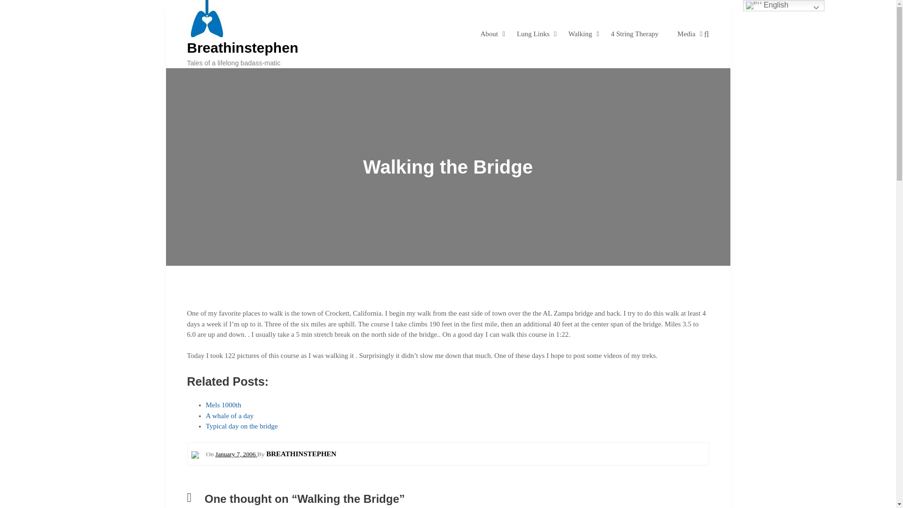 This screenshot has height=508, width=903. What do you see at coordinates (301, 453) in the screenshot?
I see `BREATHINSTEPHEN` at bounding box center [301, 453].